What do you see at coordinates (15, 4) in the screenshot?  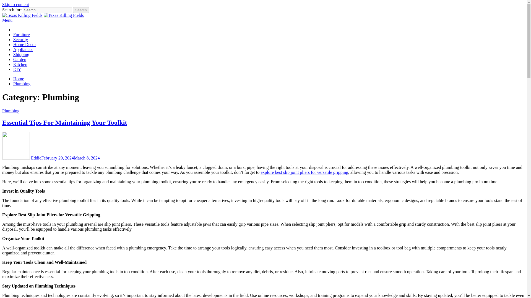 I see `Skip to content` at bounding box center [15, 4].